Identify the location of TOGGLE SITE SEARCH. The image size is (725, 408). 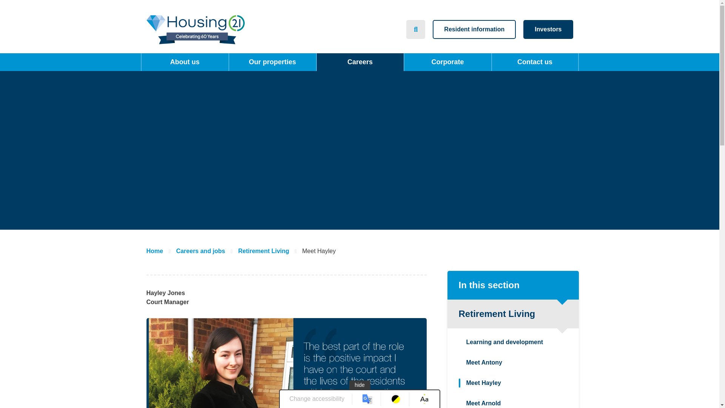
(415, 29).